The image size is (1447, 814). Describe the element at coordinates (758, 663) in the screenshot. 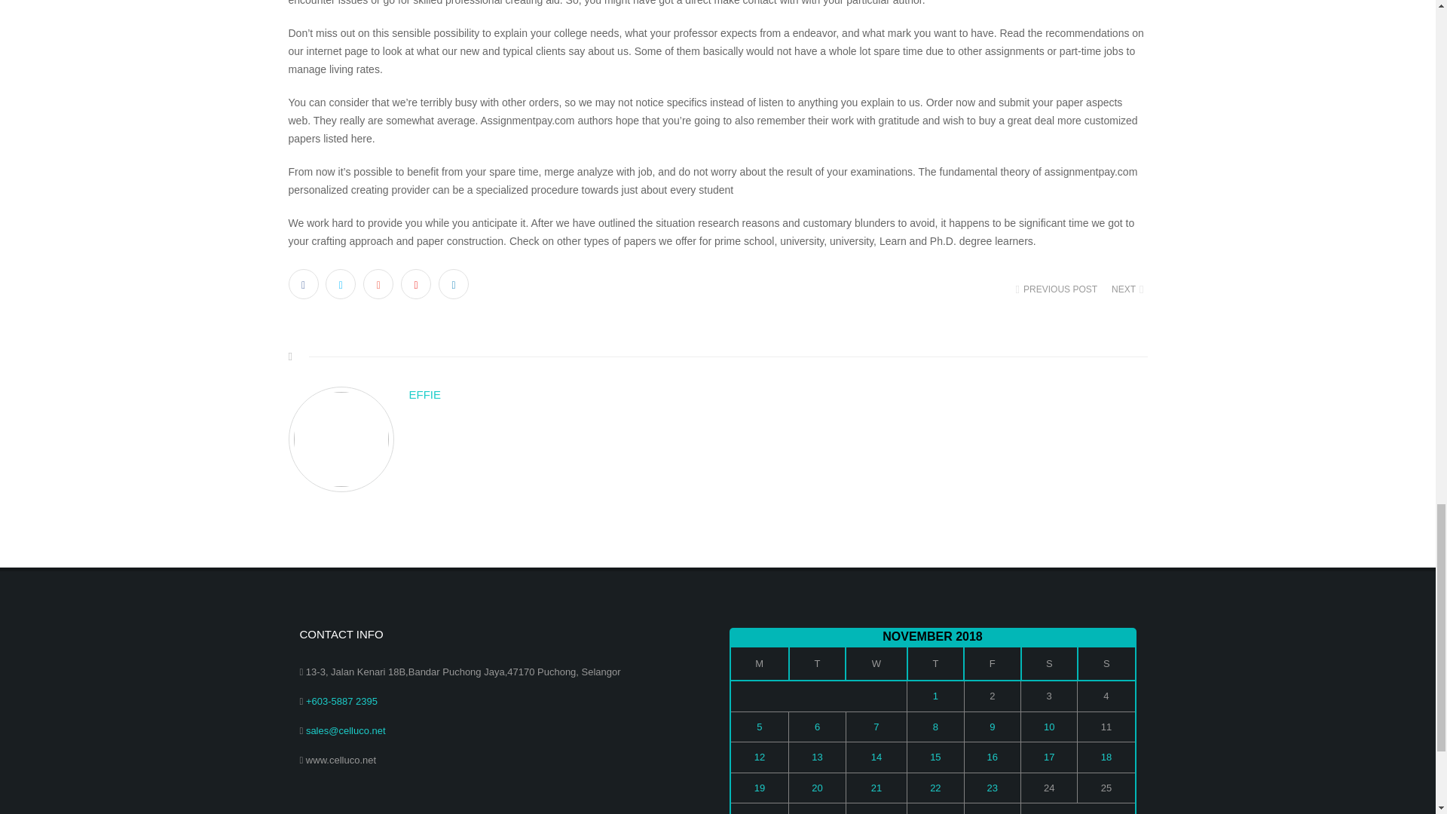

I see `Monday` at that location.